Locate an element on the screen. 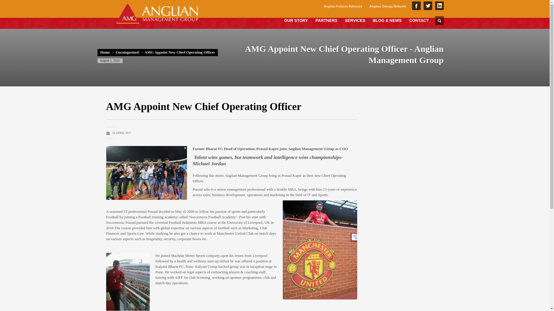 The image size is (554, 311). Anglian Omega Network is located at coordinates (388, 6).